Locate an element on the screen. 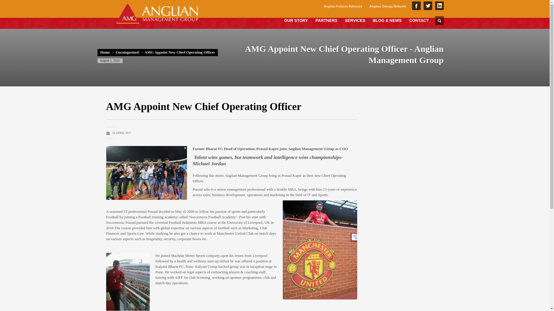 The image size is (554, 311). Anglian Omega Network is located at coordinates (388, 6).